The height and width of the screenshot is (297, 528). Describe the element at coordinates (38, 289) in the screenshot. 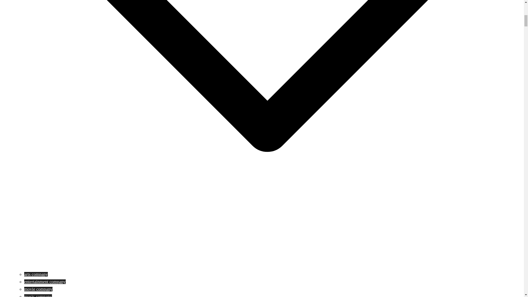

I see `movie company` at that location.